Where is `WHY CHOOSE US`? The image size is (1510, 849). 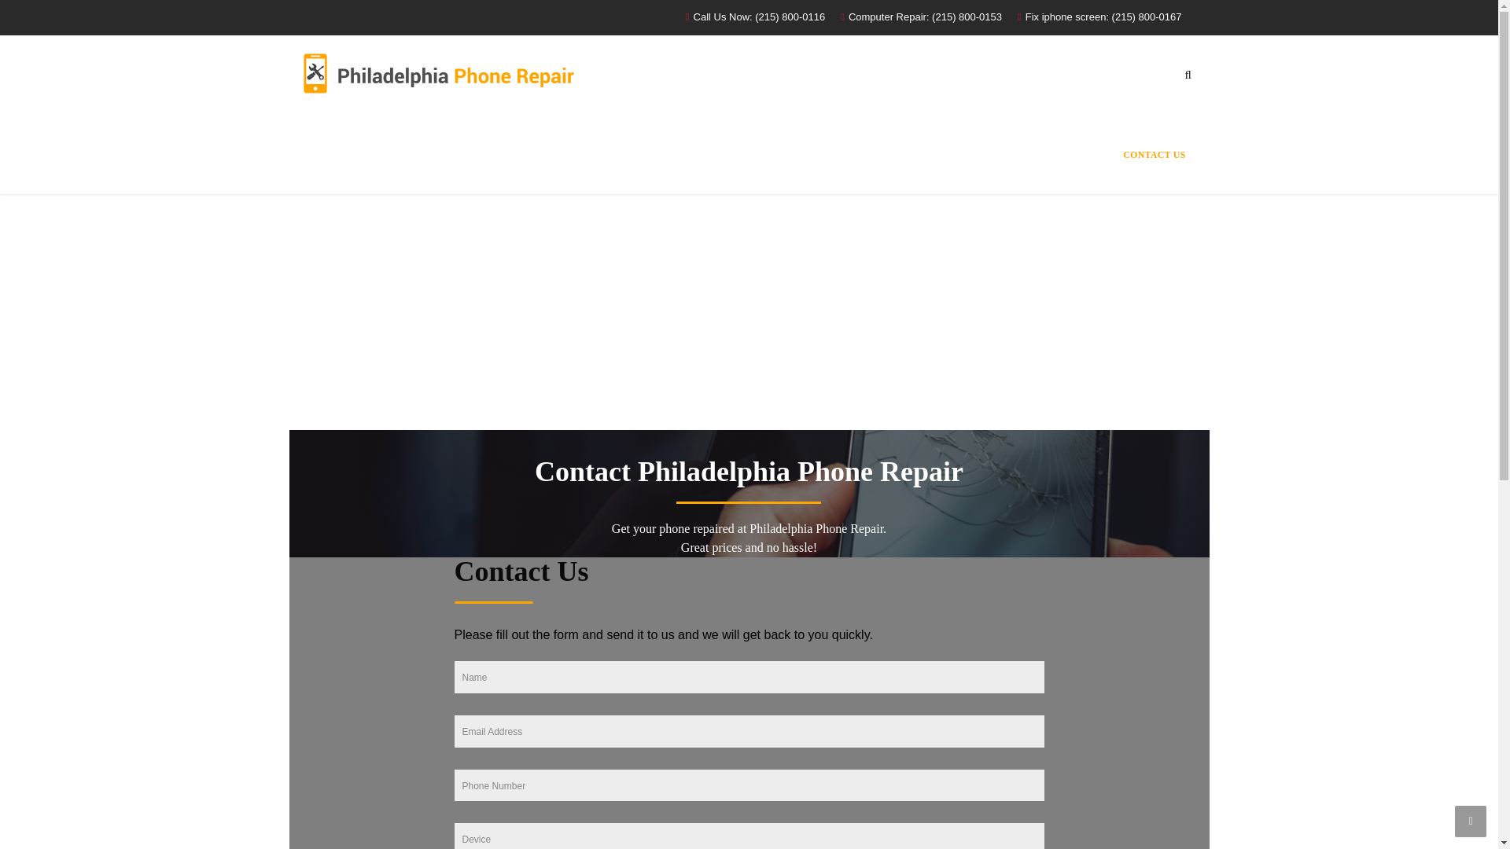
WHY CHOOSE US is located at coordinates (671, 154).